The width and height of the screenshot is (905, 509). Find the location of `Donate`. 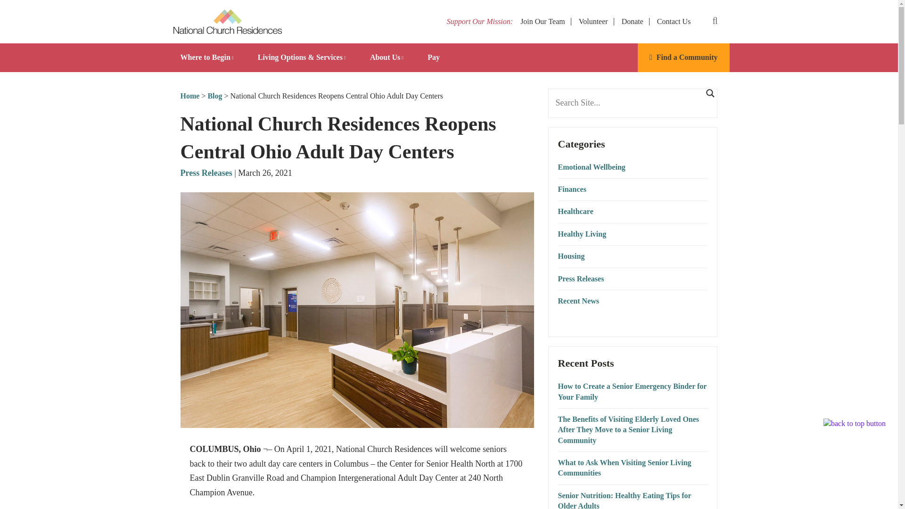

Donate is located at coordinates (633, 21).